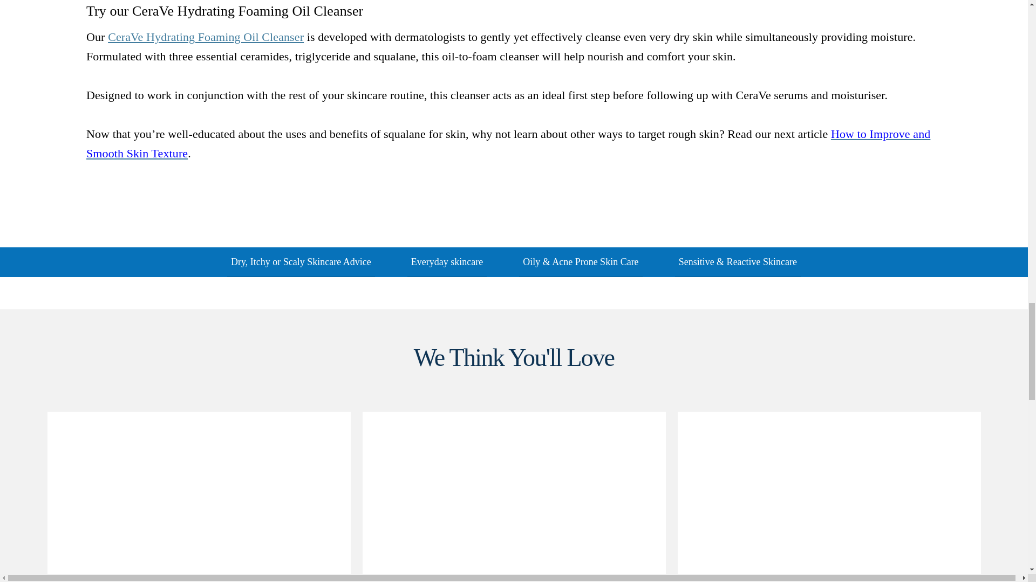  What do you see at coordinates (829, 496) in the screenshot?
I see `woman uses shea butter` at bounding box center [829, 496].